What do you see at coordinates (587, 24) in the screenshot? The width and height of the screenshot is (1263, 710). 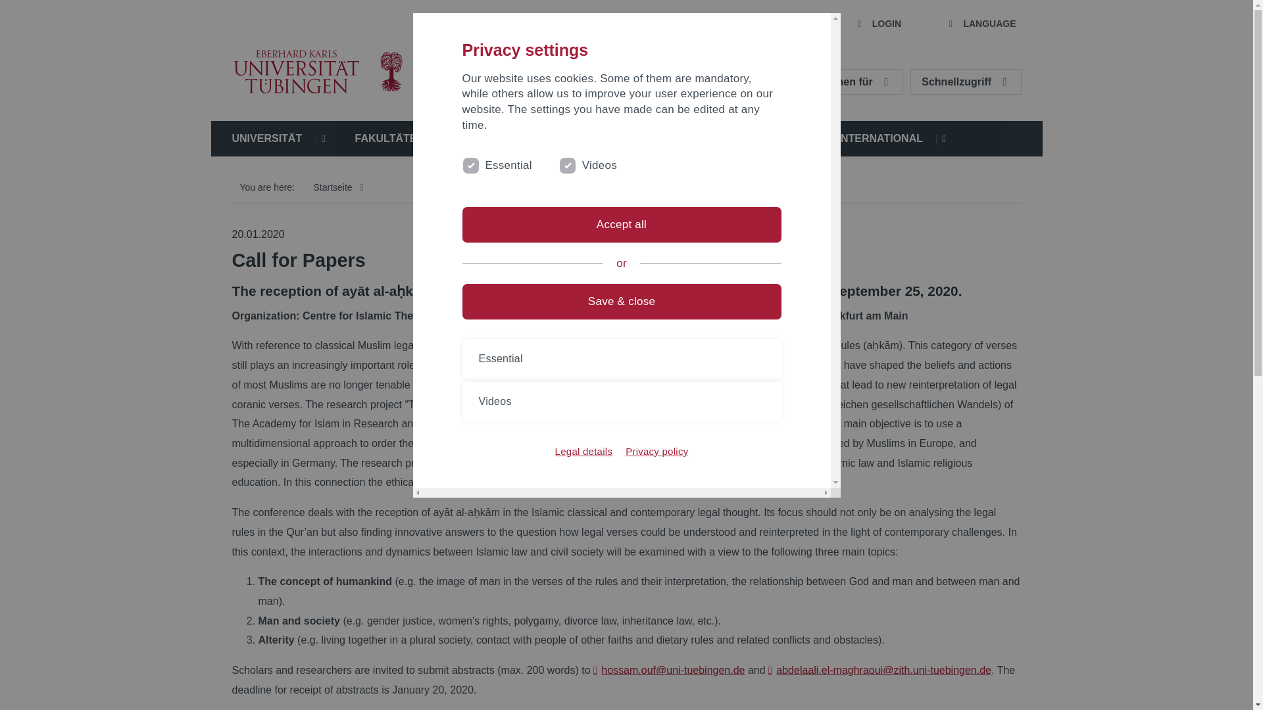 I see `Uni A-Z` at bounding box center [587, 24].